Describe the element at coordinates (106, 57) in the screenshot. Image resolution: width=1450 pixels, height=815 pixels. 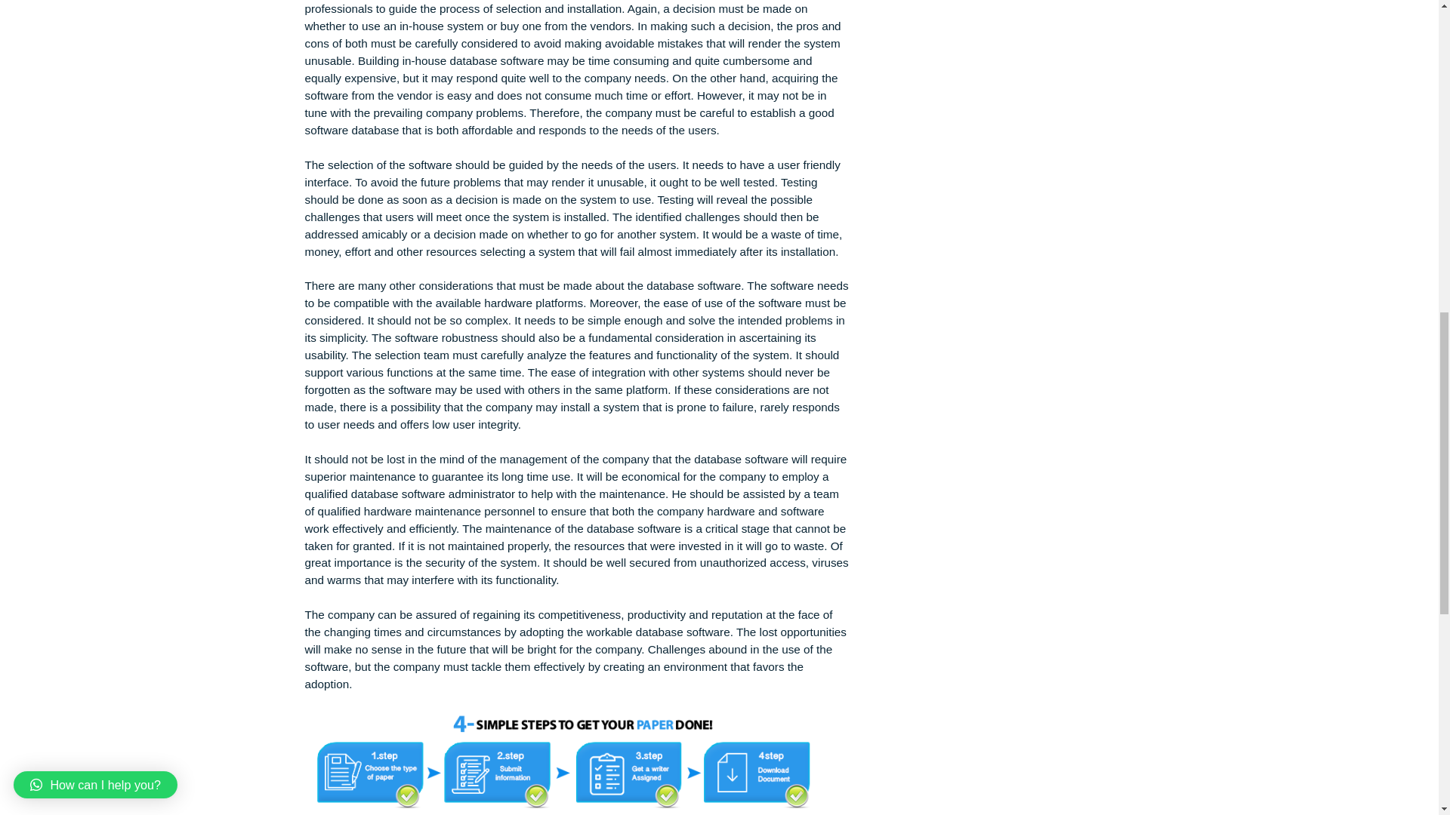
I see `How can I help you?` at that location.